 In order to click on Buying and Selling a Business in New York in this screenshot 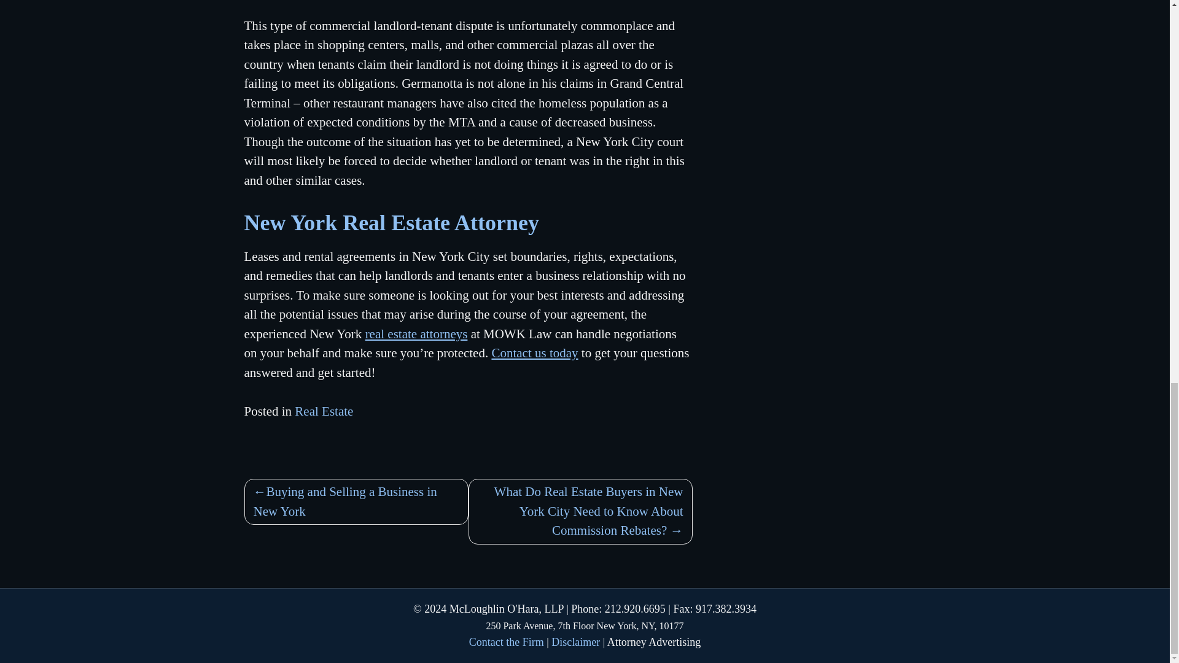, I will do `click(356, 502)`.